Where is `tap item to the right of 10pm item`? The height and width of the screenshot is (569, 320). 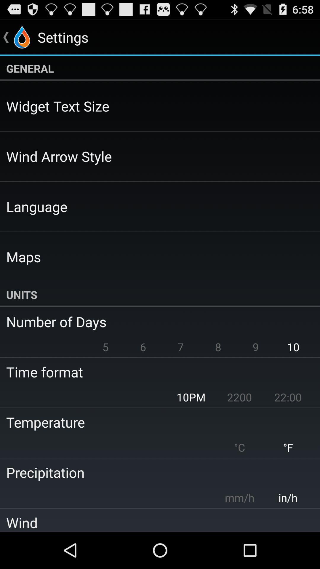 tap item to the right of 10pm item is located at coordinates (239, 397).